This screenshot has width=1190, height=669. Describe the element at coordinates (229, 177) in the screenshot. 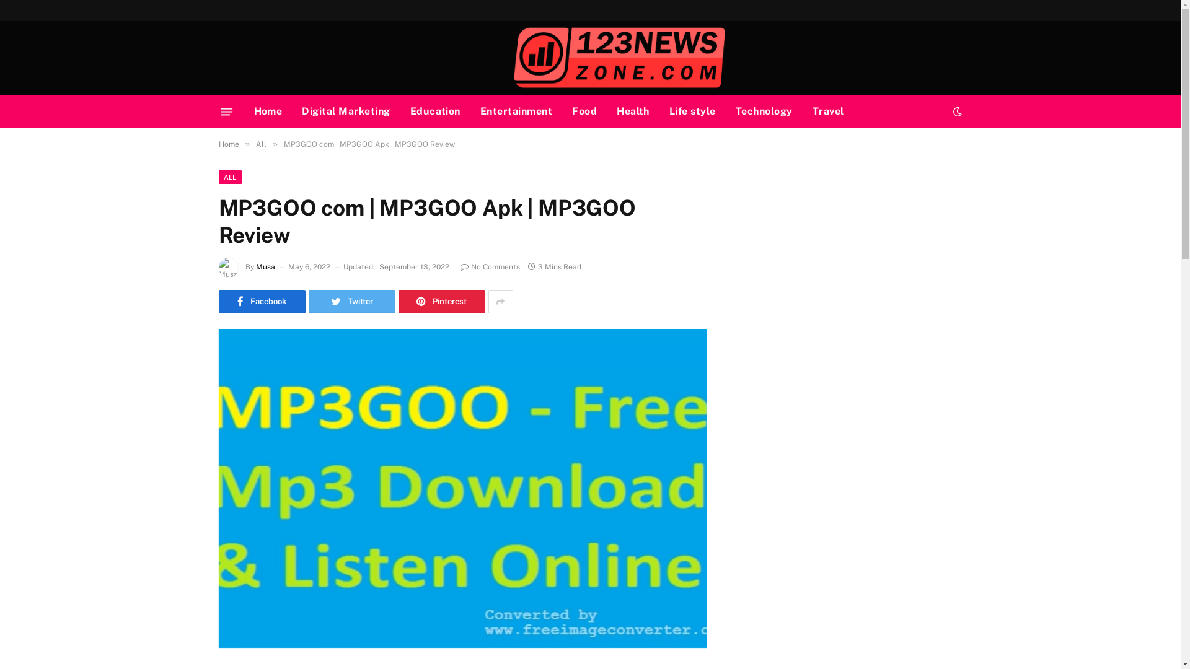

I see `ALL` at that location.